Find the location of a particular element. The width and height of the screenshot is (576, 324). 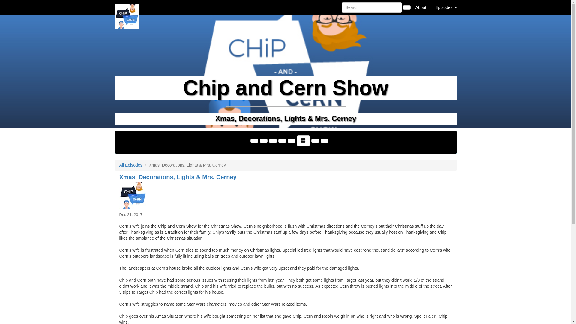

About is located at coordinates (421, 7).